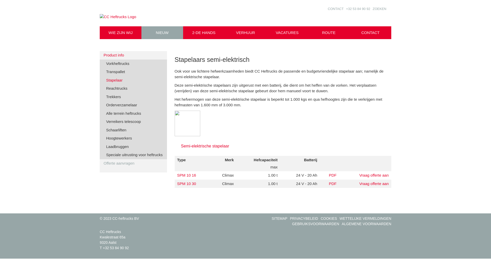 This screenshot has height=276, width=491. Describe the element at coordinates (374, 175) in the screenshot. I see `Vraag offerte aan` at that location.